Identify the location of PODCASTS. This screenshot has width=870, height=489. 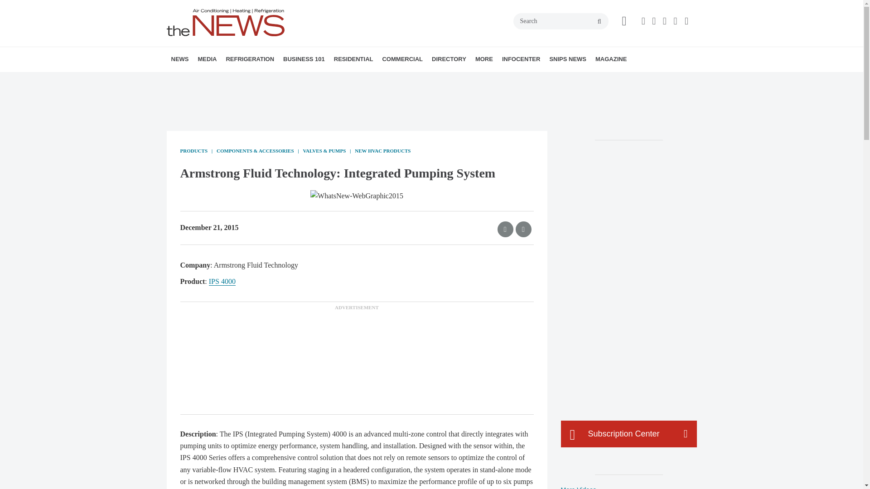
(257, 79).